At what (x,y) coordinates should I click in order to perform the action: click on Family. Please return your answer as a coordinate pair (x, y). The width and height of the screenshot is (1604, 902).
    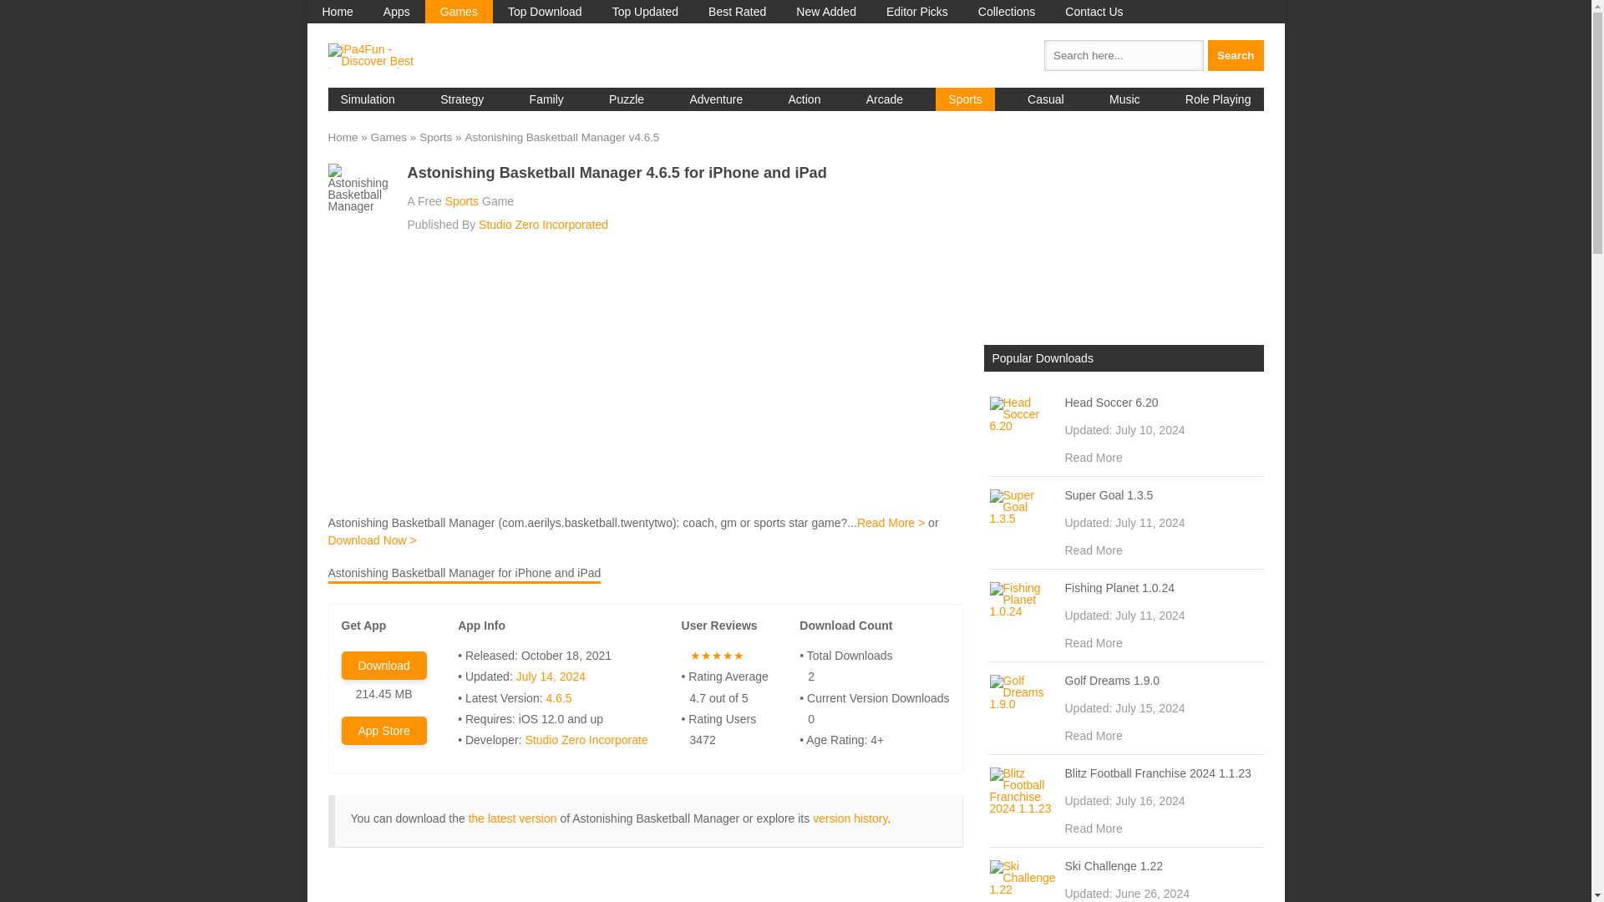
    Looking at the image, I should click on (546, 99).